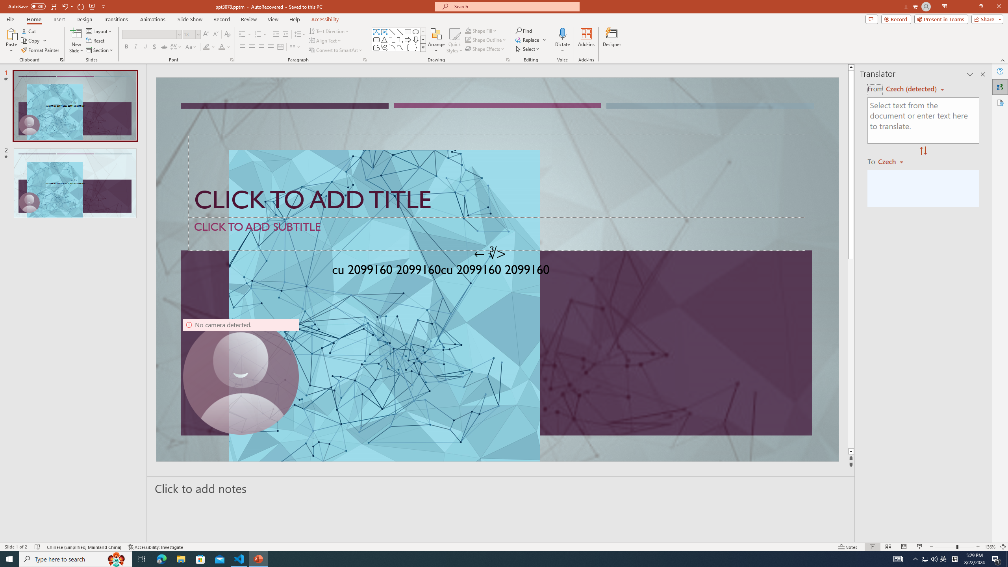  I want to click on Notes , so click(848, 547).